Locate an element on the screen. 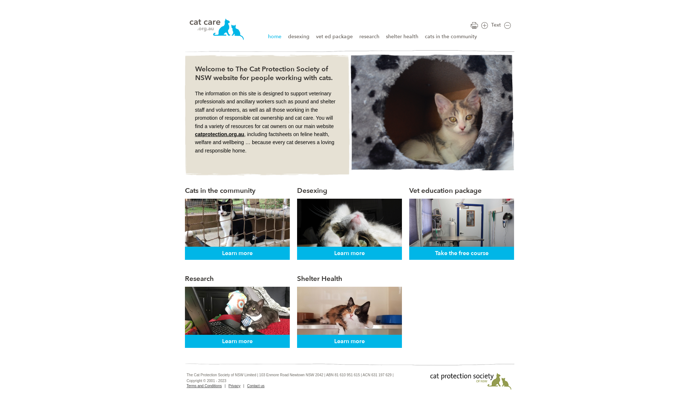  Contact us is located at coordinates (256, 386).